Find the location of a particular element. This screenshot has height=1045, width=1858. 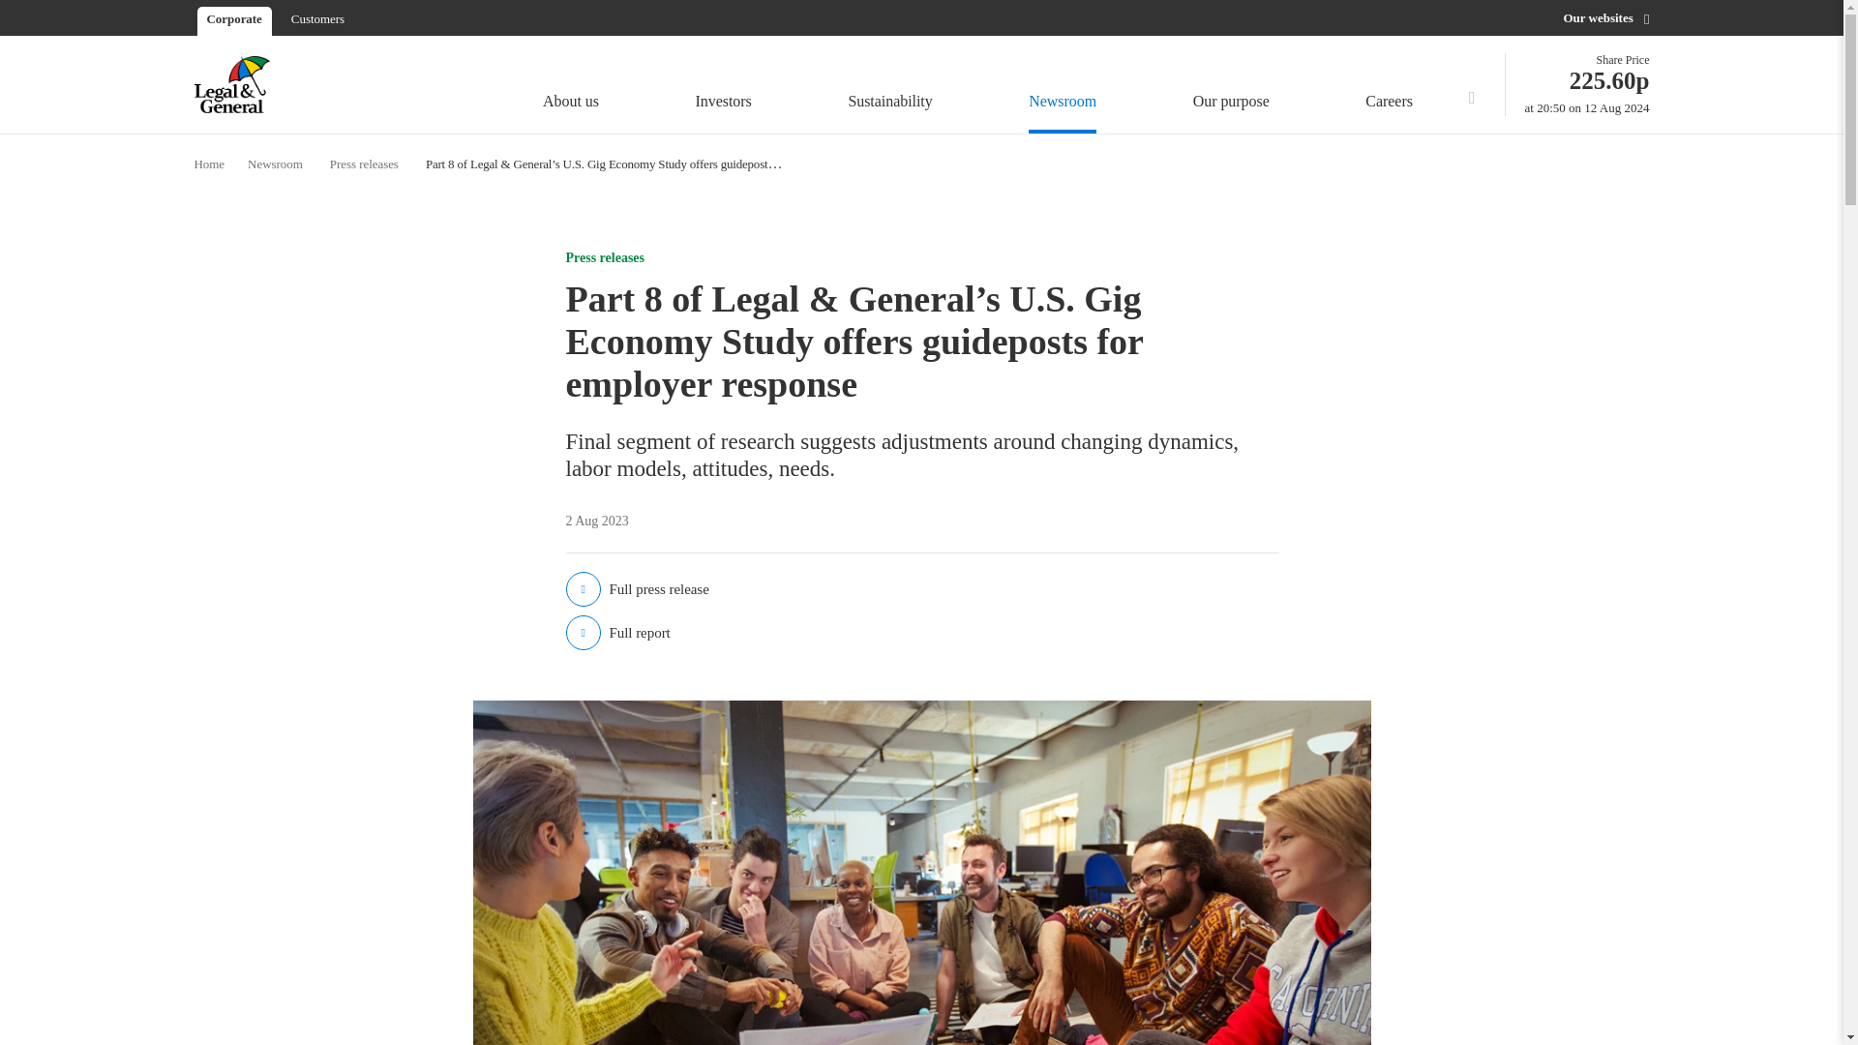

Investors is located at coordinates (724, 87).